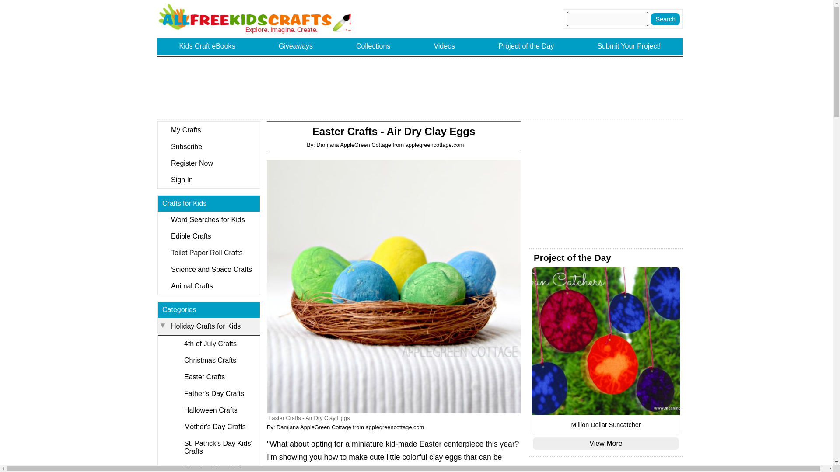  What do you see at coordinates (208, 163) in the screenshot?
I see `Register Now` at bounding box center [208, 163].